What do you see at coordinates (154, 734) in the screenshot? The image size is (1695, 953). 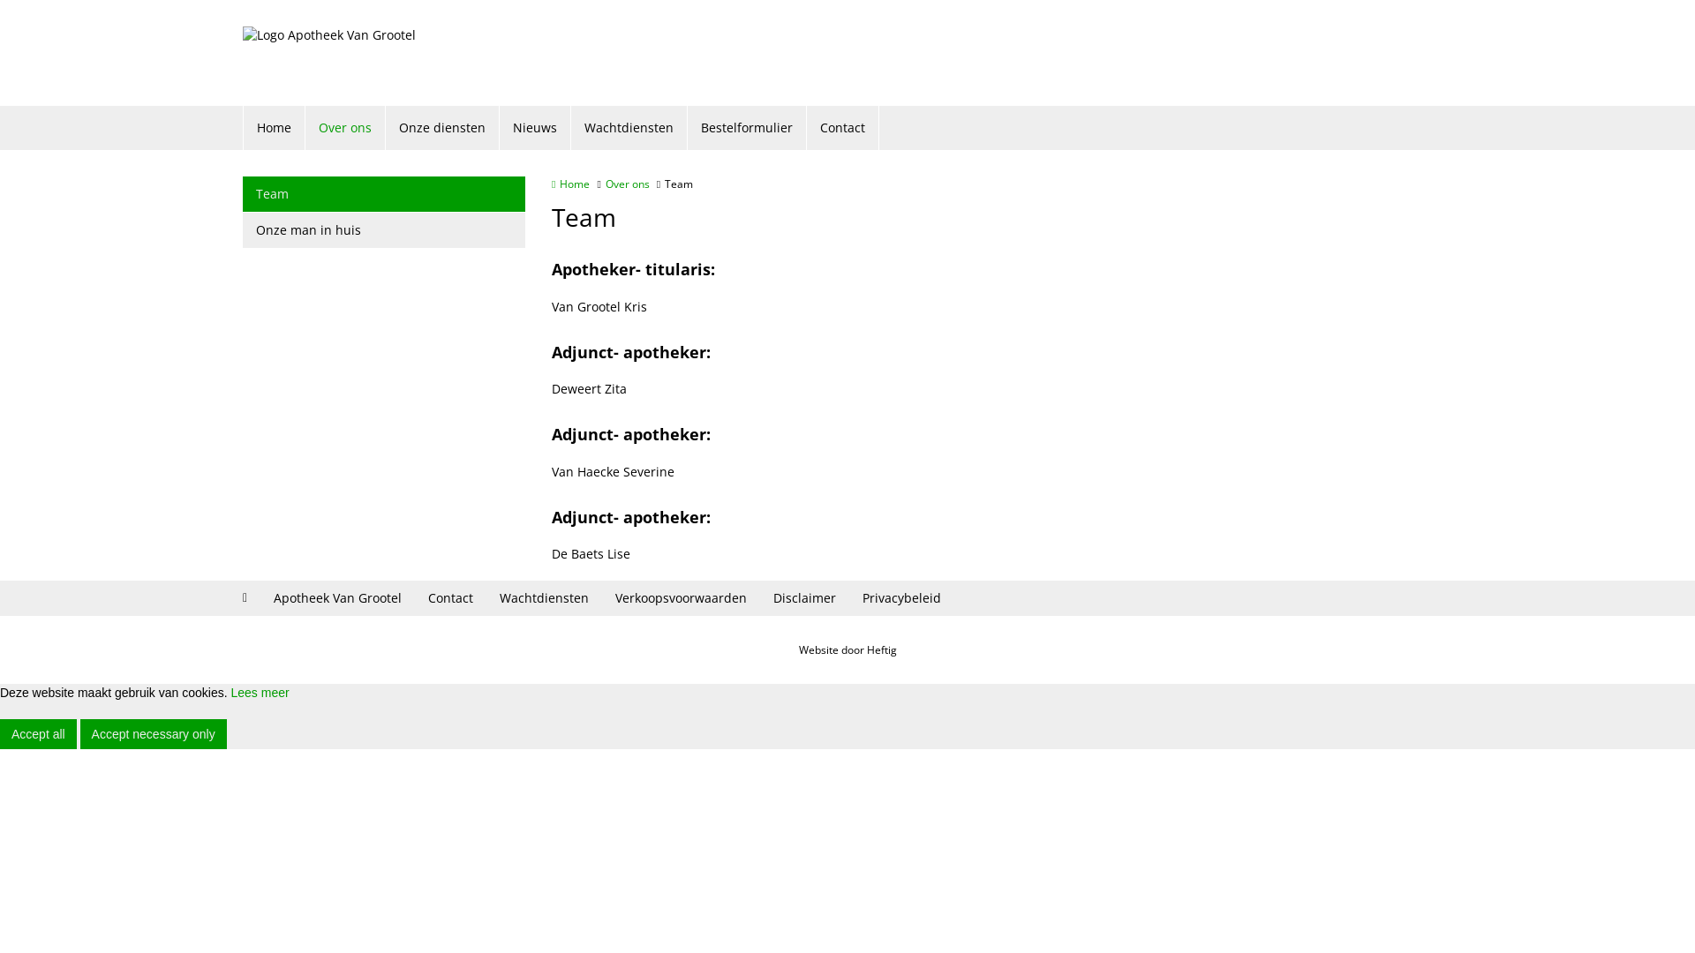 I see `Accept necessary only` at bounding box center [154, 734].